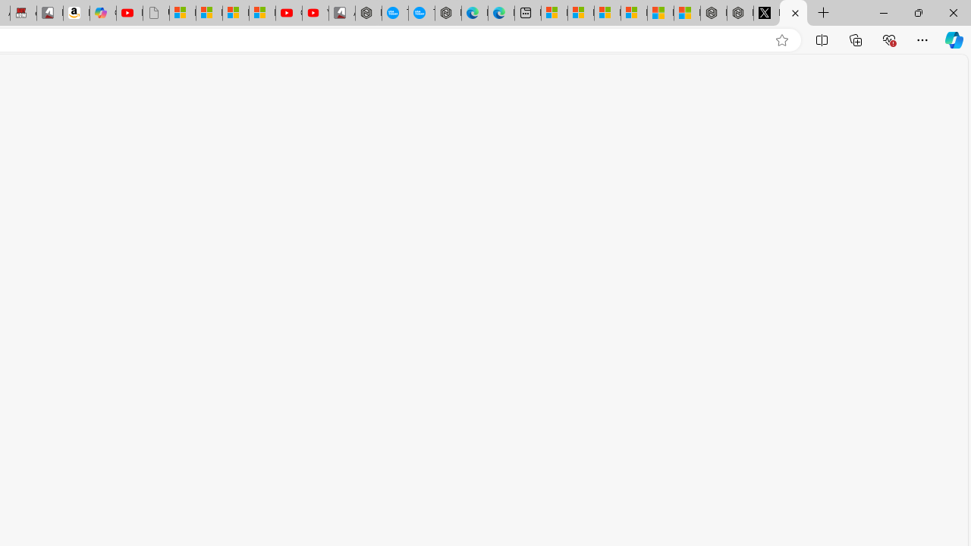 Image resolution: width=971 pixels, height=546 pixels. Describe the element at coordinates (581, 14) in the screenshot. I see `Microsoft account | Microsoft Account Privacy Settings` at that location.